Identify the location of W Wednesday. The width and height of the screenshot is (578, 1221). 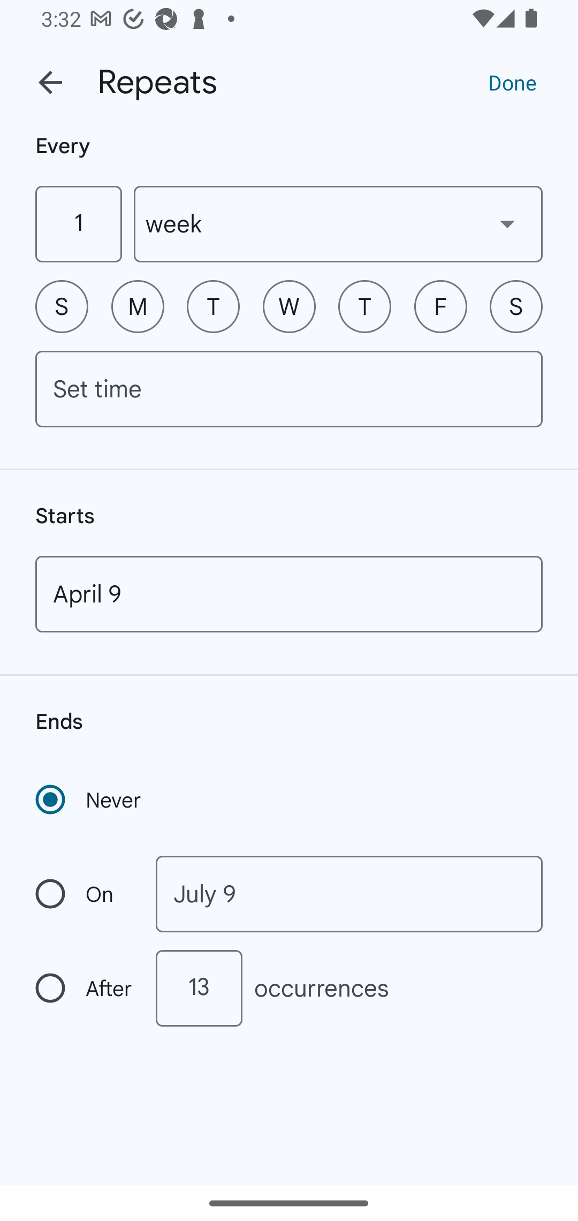
(289, 306).